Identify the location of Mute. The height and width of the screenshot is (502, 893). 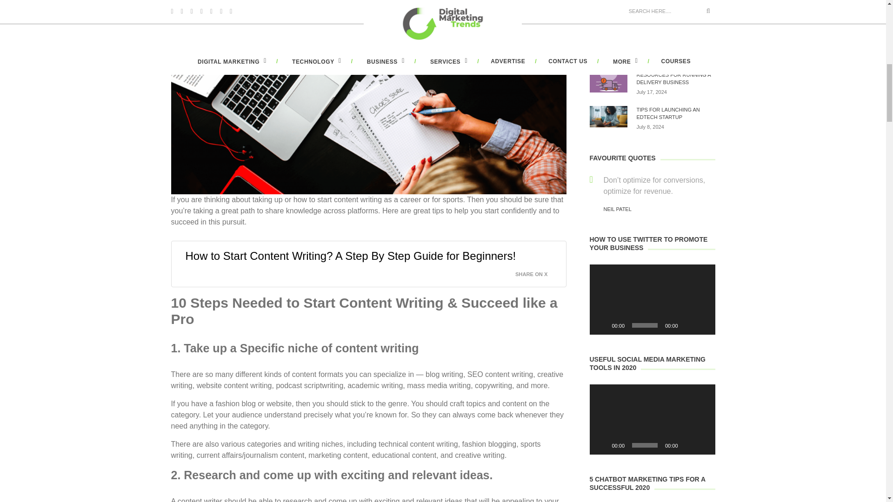
(688, 325).